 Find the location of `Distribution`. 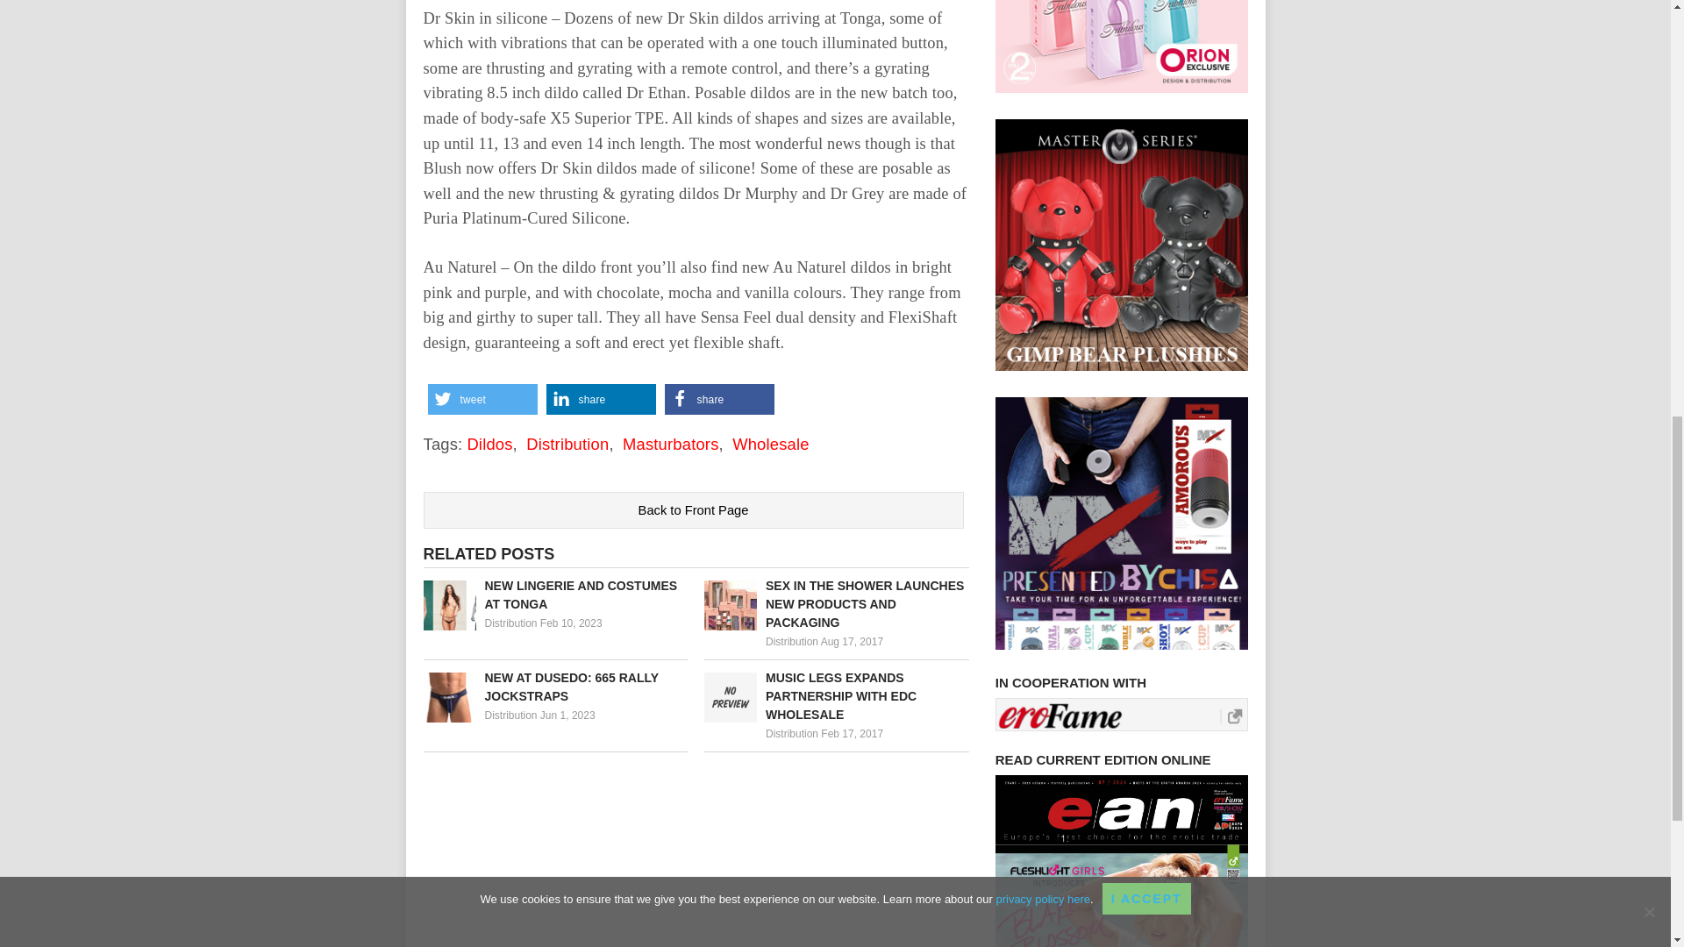

Distribution is located at coordinates (567, 444).